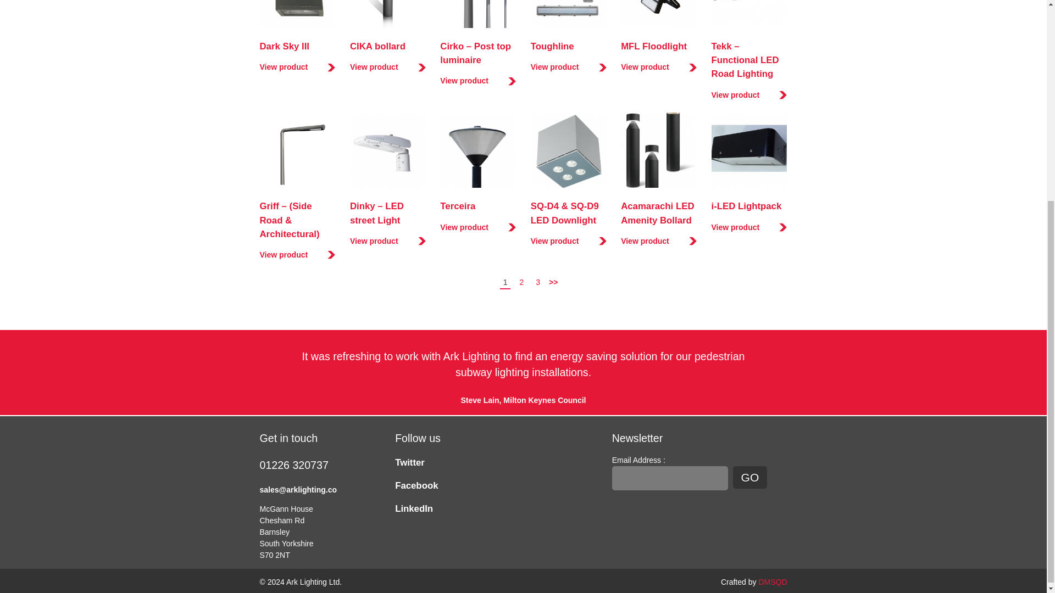 This screenshot has height=593, width=1055. What do you see at coordinates (388, 241) in the screenshot?
I see `View product` at bounding box center [388, 241].